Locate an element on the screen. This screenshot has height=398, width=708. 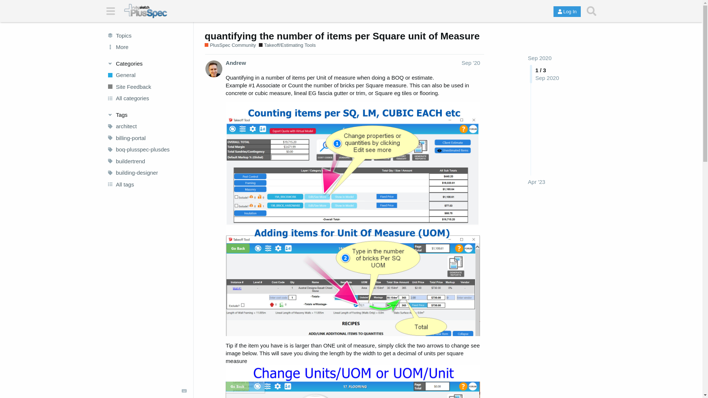
buildertrend is located at coordinates (146, 161).